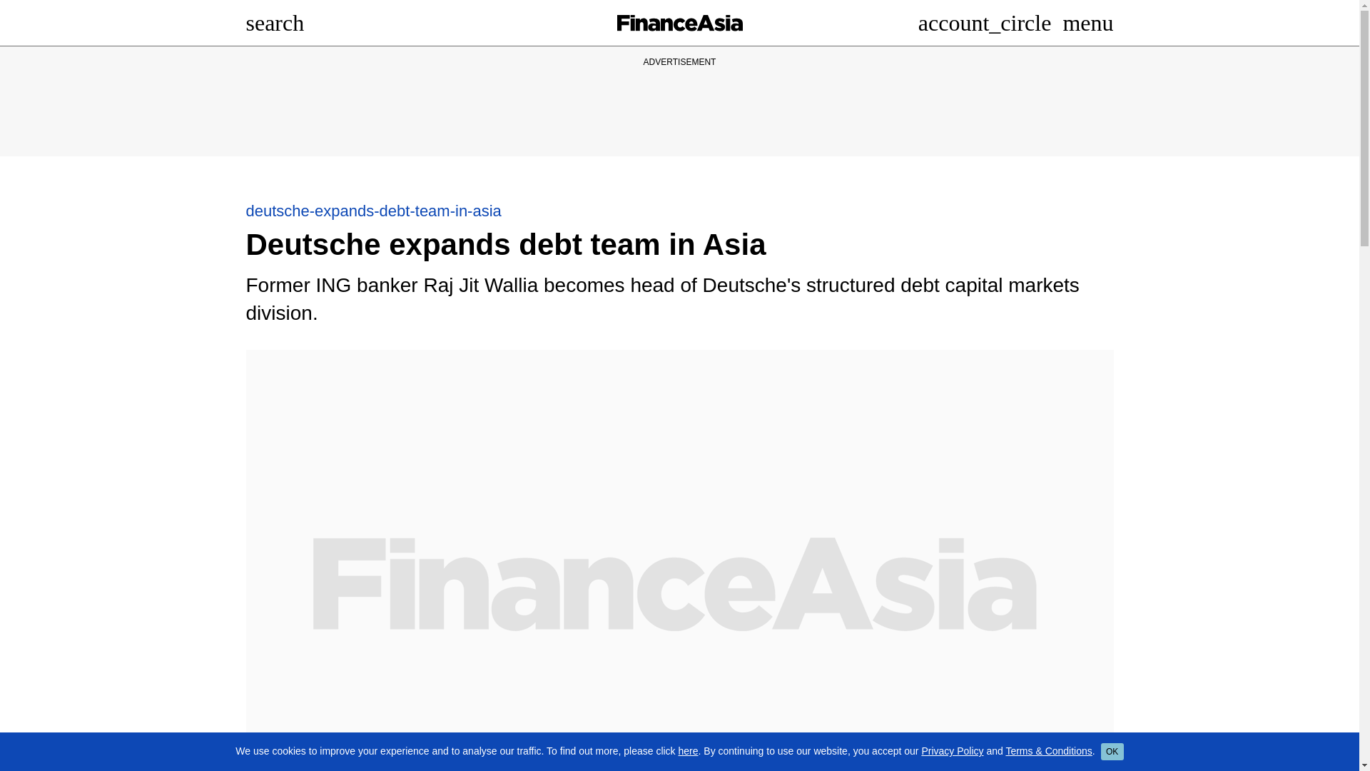 This screenshot has height=771, width=1370. I want to click on OK, so click(1112, 751).